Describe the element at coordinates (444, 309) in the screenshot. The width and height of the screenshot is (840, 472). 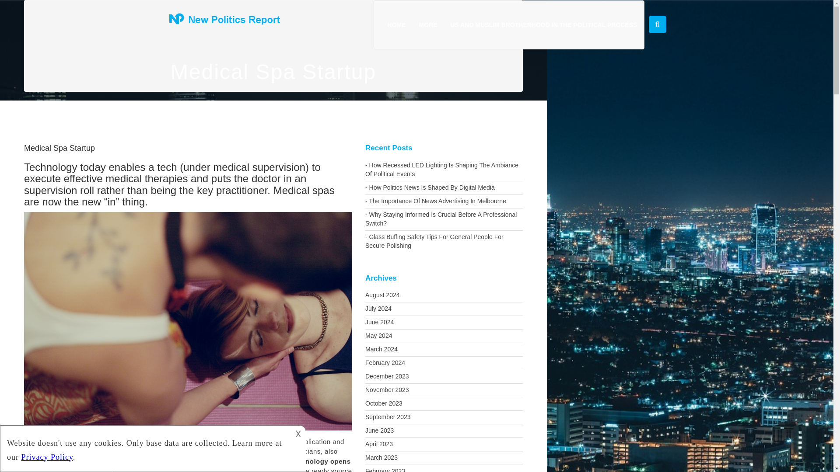
I see `July 2024` at that location.